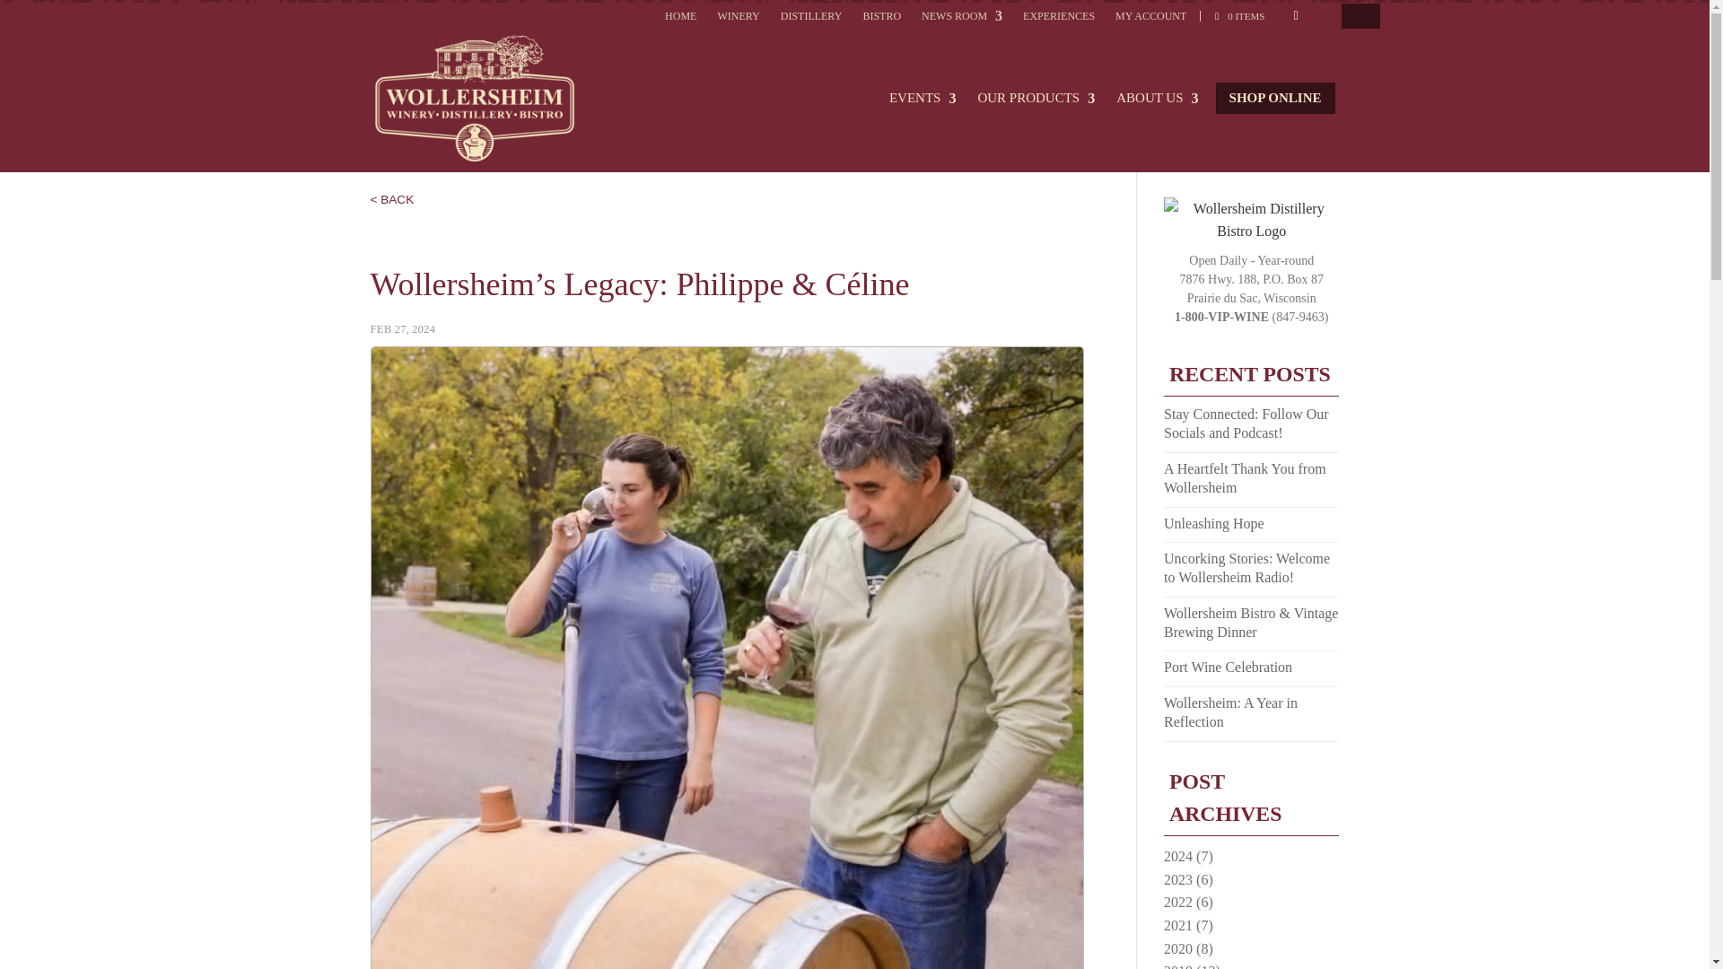  Describe the element at coordinates (1150, 20) in the screenshot. I see `MY ACCOUNT` at that location.